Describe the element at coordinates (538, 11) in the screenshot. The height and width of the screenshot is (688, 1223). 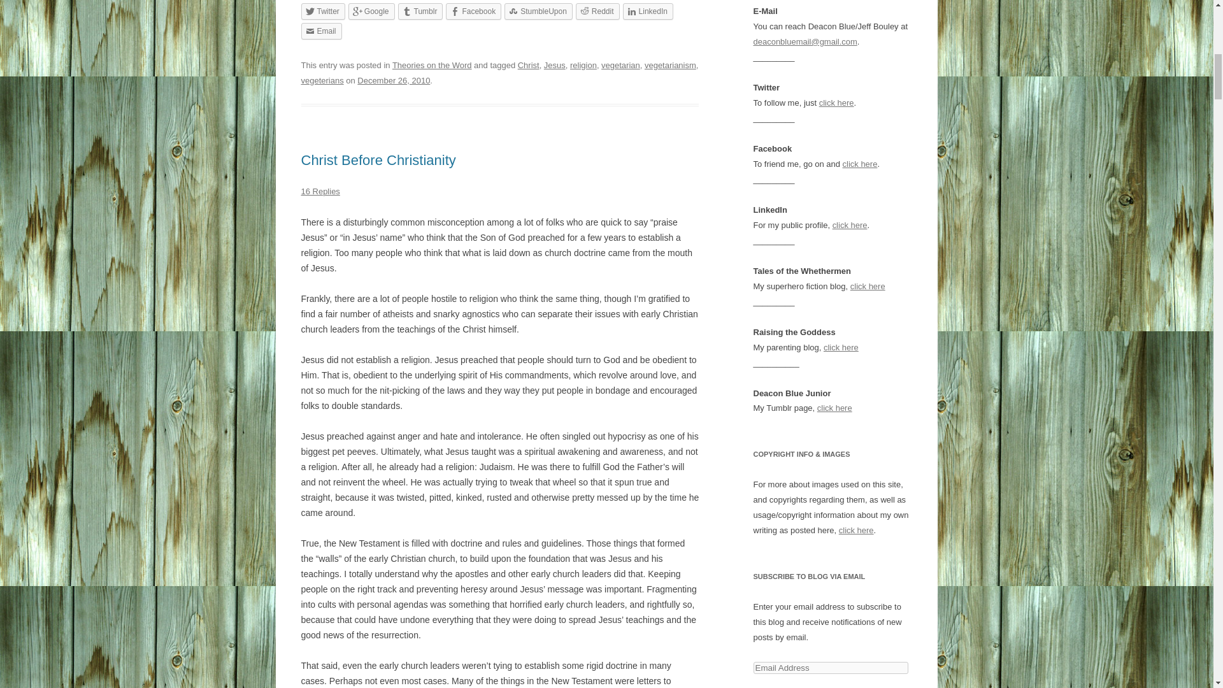
I see `Click to share on StumbleUpon` at that location.